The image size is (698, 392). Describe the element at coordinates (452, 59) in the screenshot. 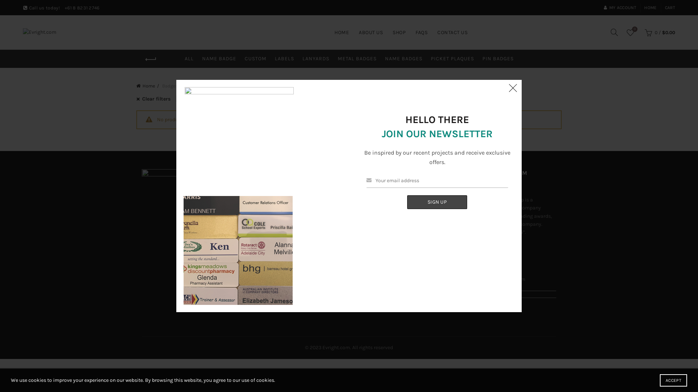

I see `PICKET PLAQUES` at that location.